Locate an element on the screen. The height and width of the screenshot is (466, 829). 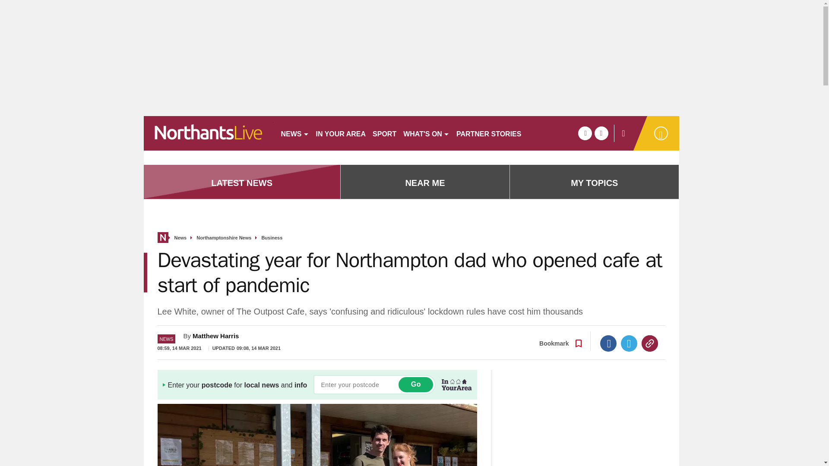
WHAT'S ON is located at coordinates (426, 133).